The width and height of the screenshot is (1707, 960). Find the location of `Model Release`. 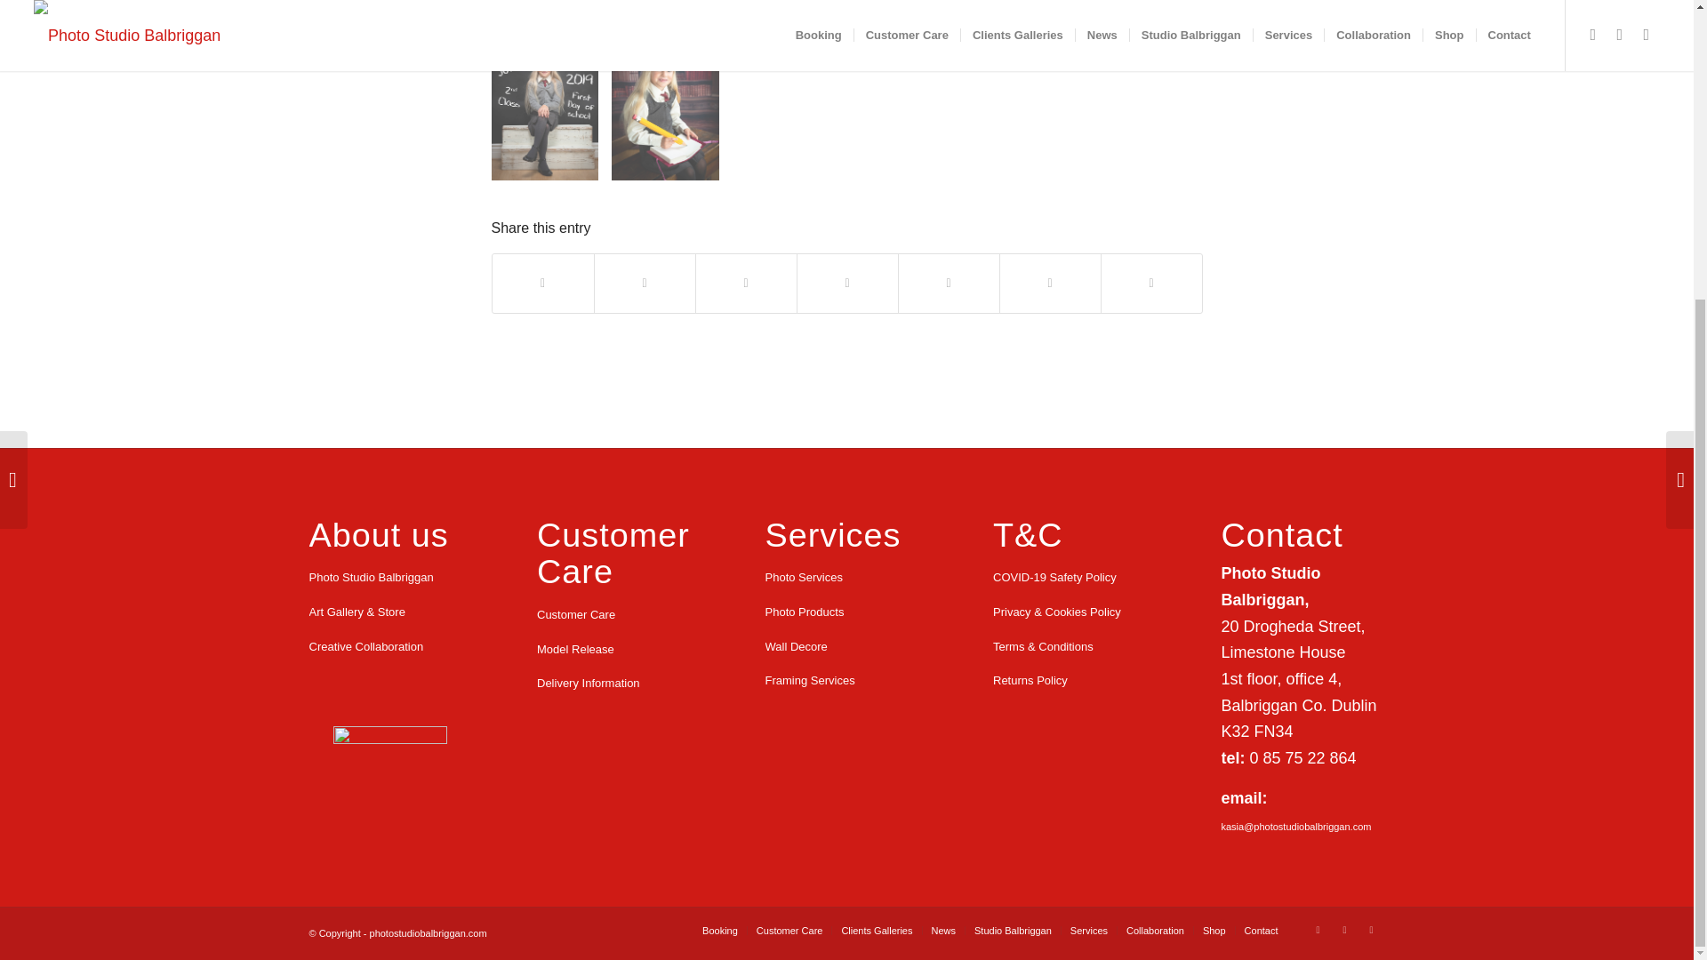

Model Release is located at coordinates (619, 649).